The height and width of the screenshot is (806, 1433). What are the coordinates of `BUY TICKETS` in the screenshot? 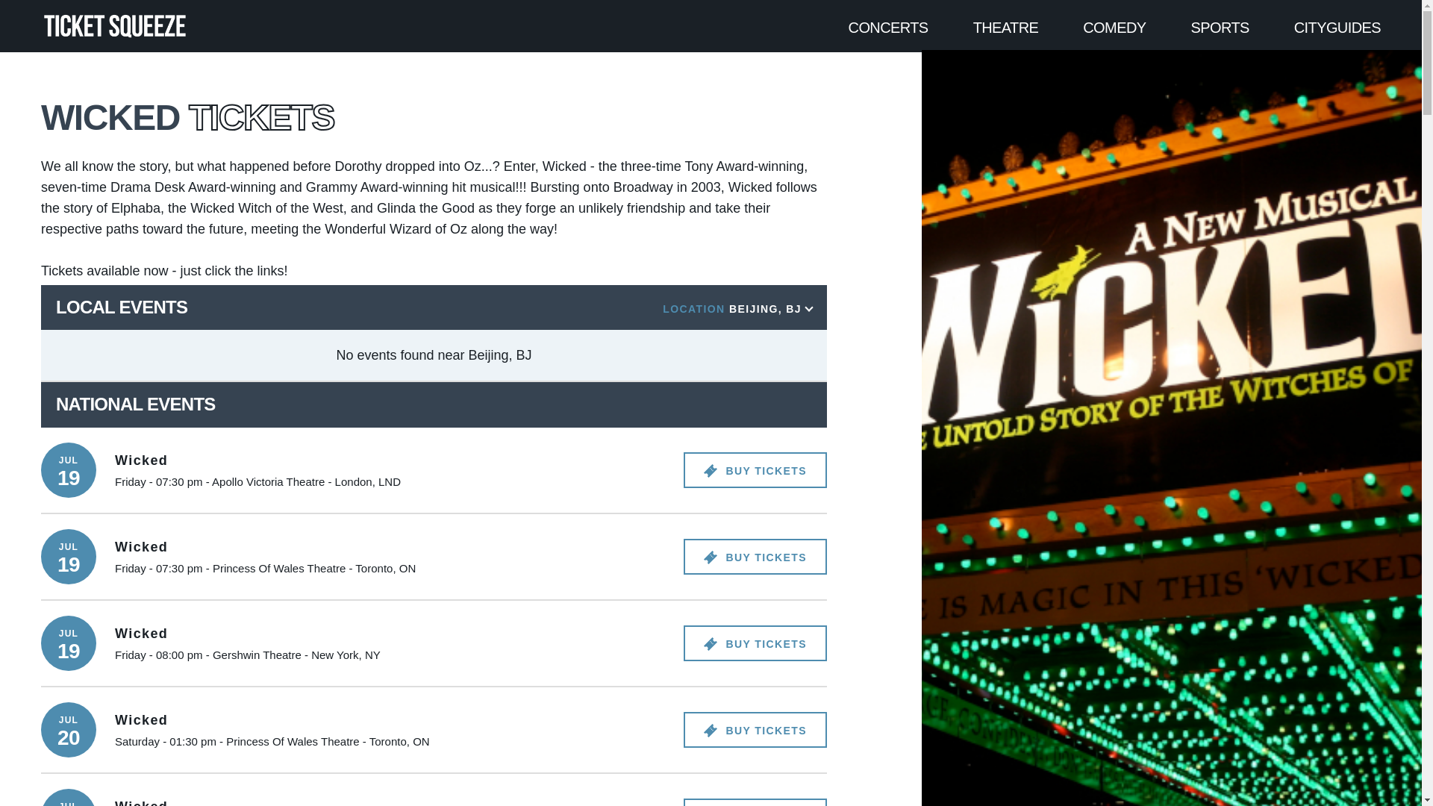 It's located at (755, 557).